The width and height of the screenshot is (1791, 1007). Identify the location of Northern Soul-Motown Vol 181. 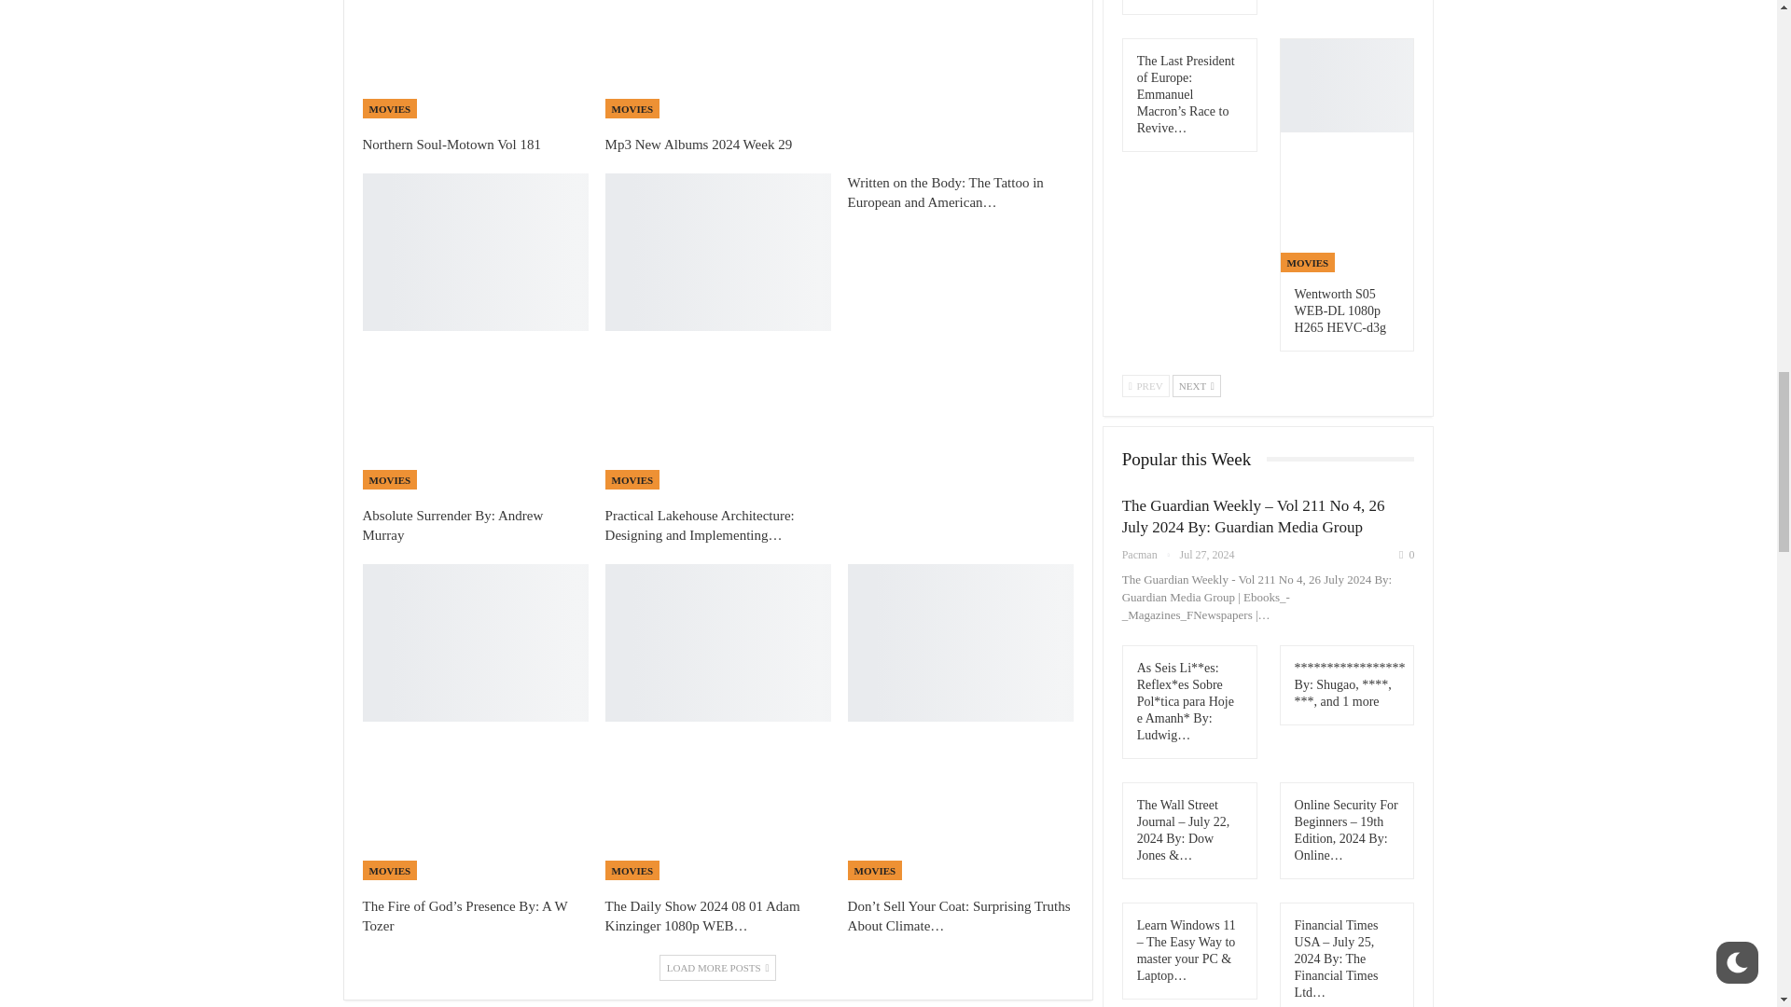
(451, 144).